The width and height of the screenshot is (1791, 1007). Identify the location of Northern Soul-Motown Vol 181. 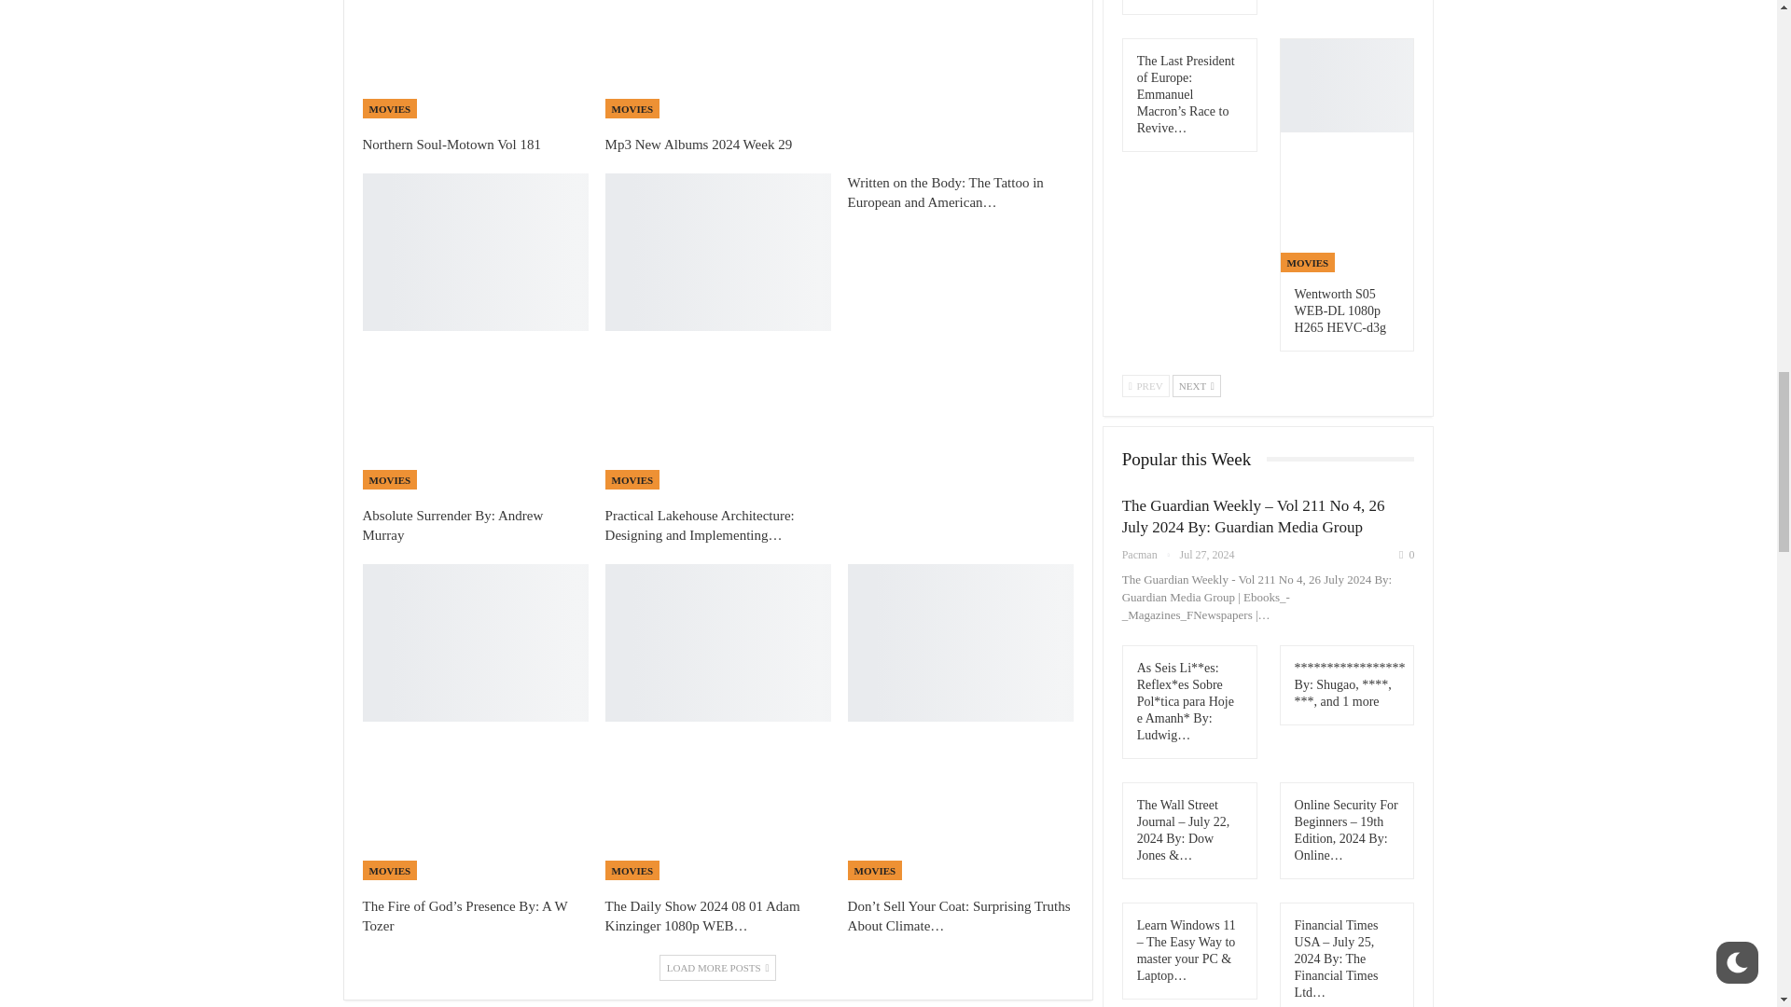
(451, 144).